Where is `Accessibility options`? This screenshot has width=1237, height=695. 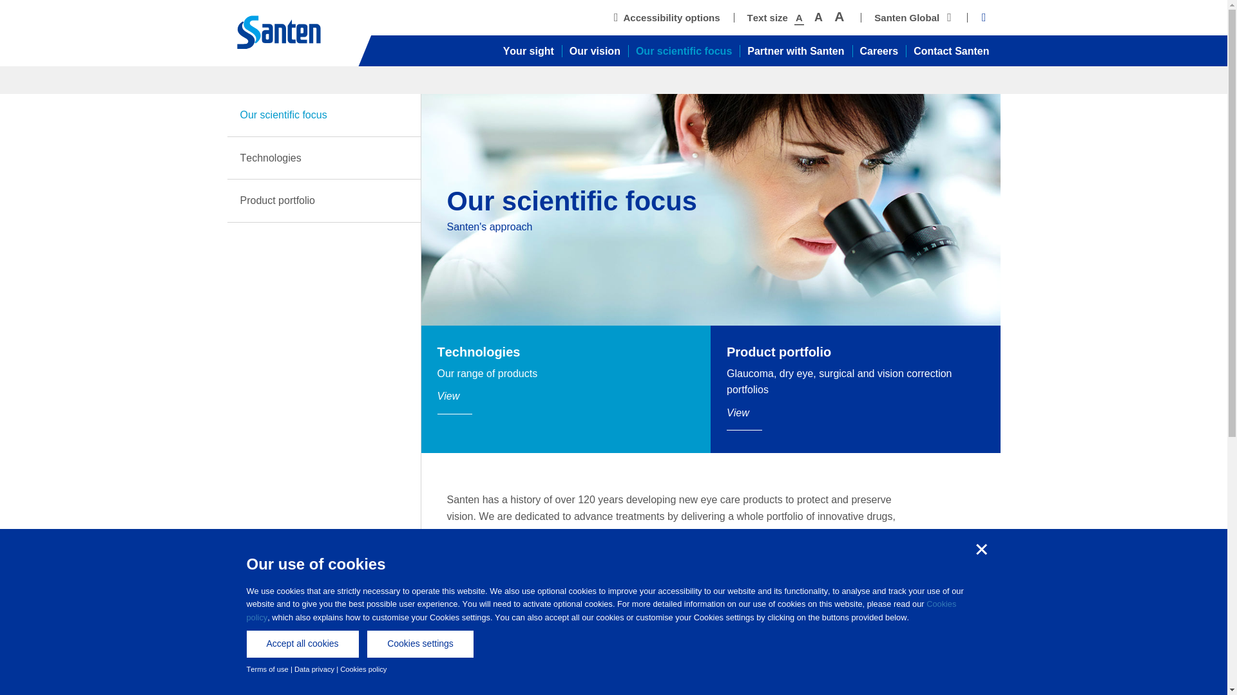
Accessibility options is located at coordinates (666, 17).